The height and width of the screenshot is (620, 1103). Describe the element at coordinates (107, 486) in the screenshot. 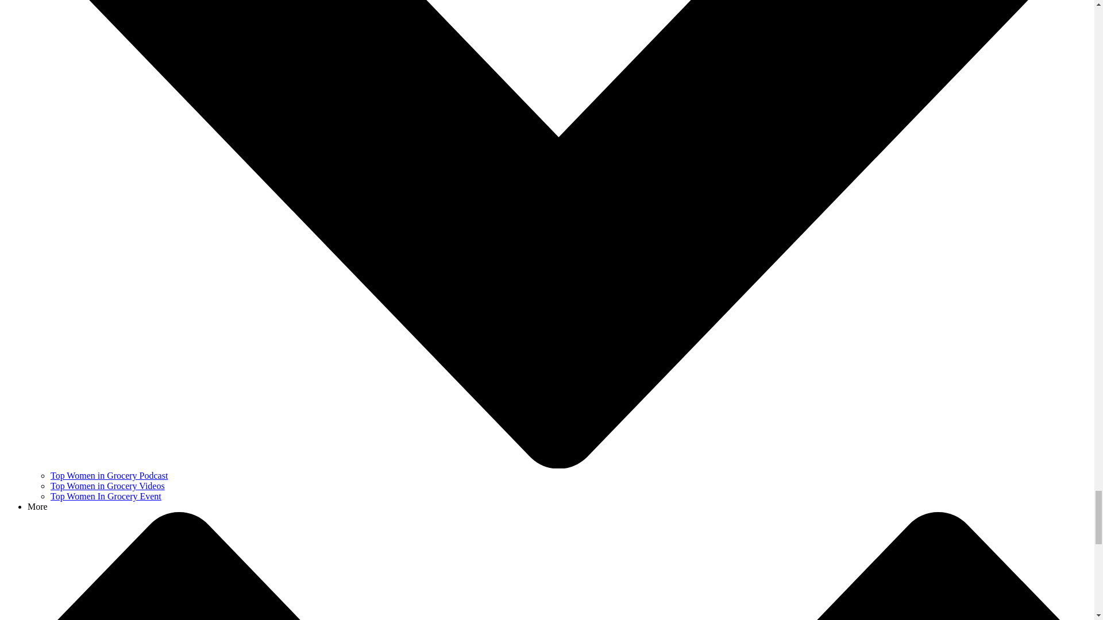

I see `Top Women in Grocery Videos` at that location.